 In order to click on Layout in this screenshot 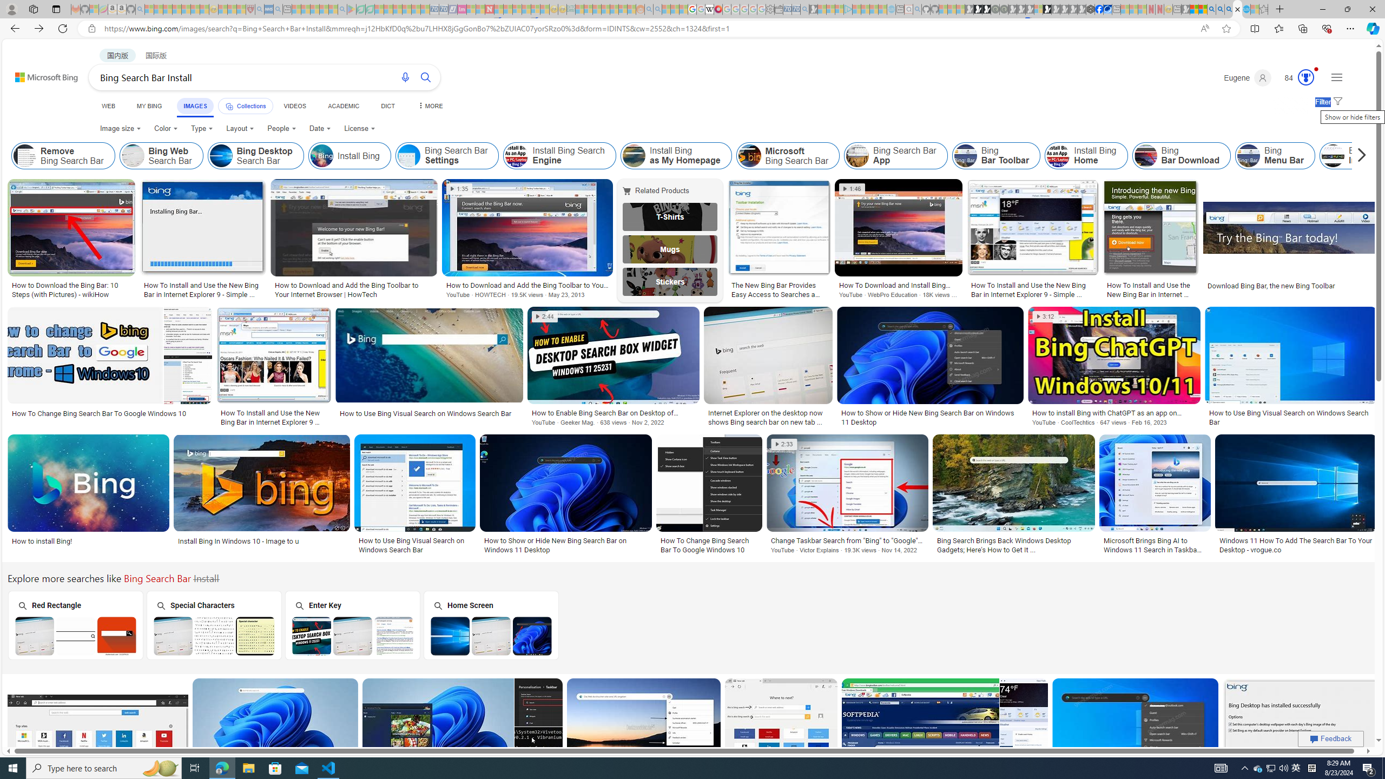, I will do `click(241, 129)`.